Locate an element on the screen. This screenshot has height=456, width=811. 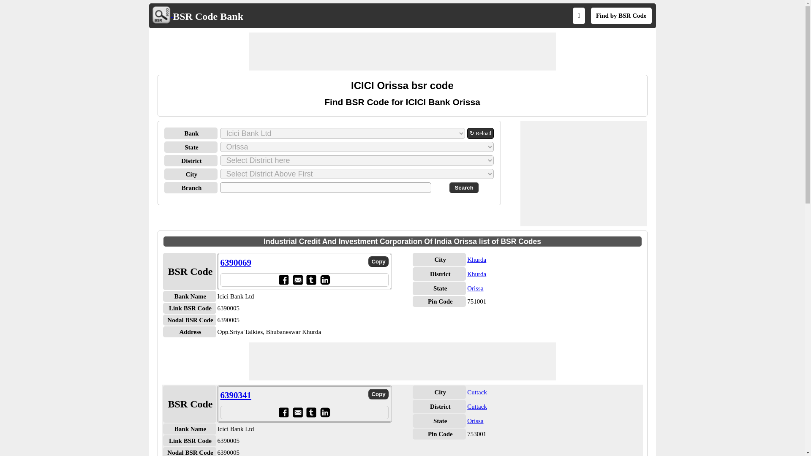
Share on Facebook is located at coordinates (283, 412).